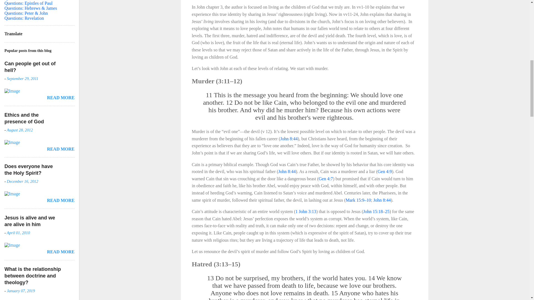 This screenshot has height=300, width=534. Describe the element at coordinates (289, 139) in the screenshot. I see `John 8:44` at that location.